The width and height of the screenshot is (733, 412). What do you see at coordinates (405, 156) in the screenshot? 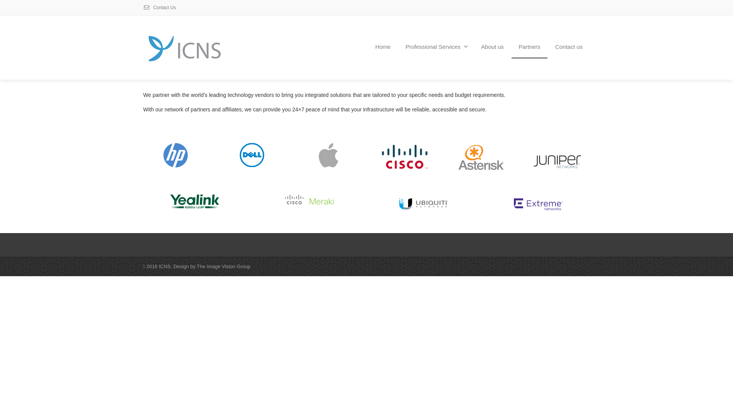
I see `1000px-Cisco_logo` at bounding box center [405, 156].